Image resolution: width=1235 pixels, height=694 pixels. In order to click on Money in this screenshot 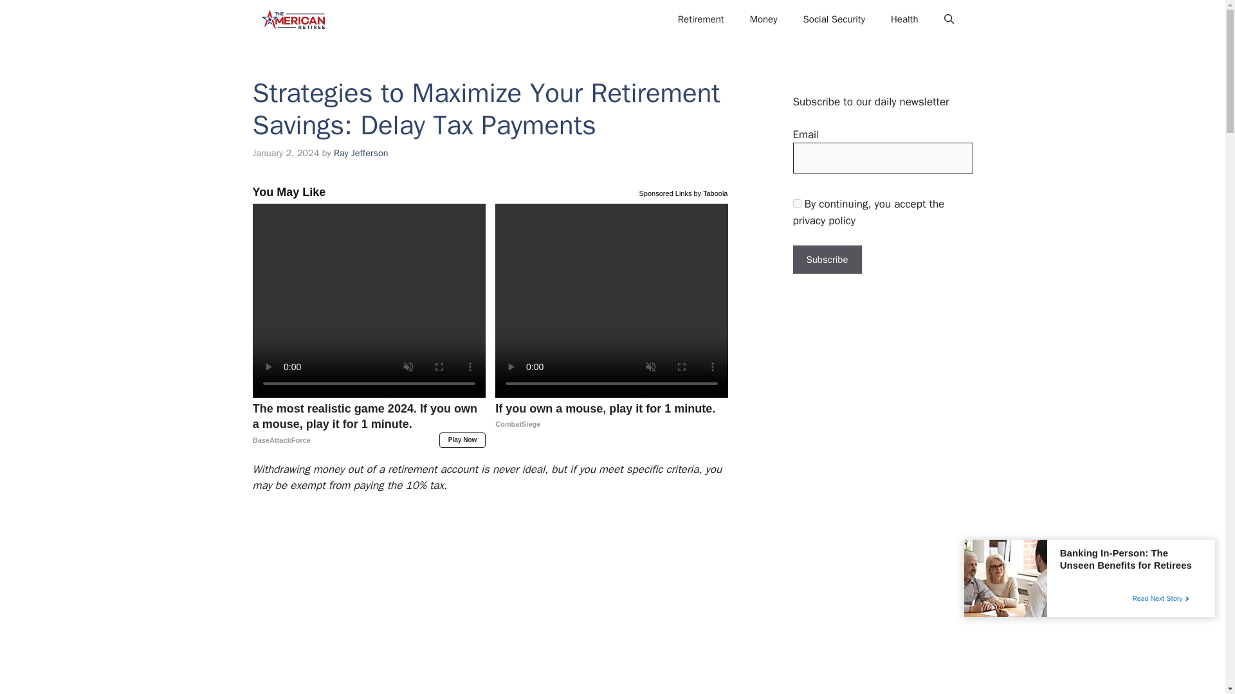, I will do `click(764, 19)`.